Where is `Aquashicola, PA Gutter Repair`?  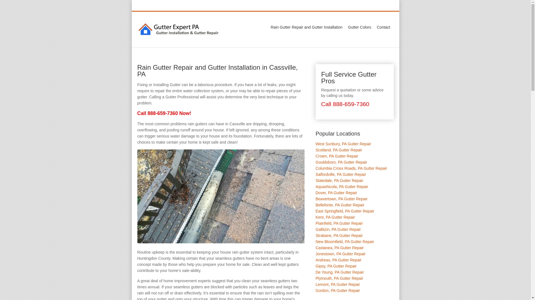
Aquashicola, PA Gutter Repair is located at coordinates (342, 187).